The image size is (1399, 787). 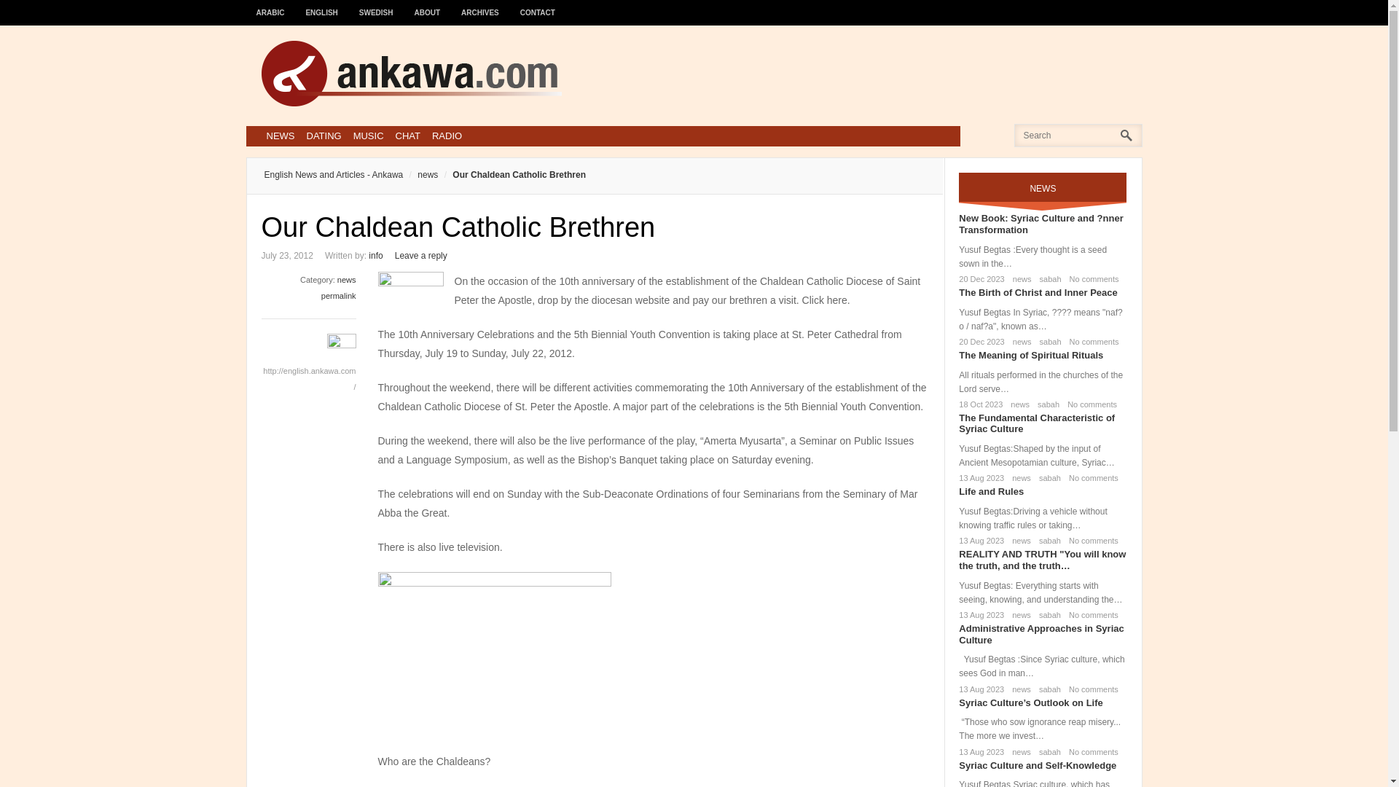 What do you see at coordinates (339, 295) in the screenshot?
I see `permalink` at bounding box center [339, 295].